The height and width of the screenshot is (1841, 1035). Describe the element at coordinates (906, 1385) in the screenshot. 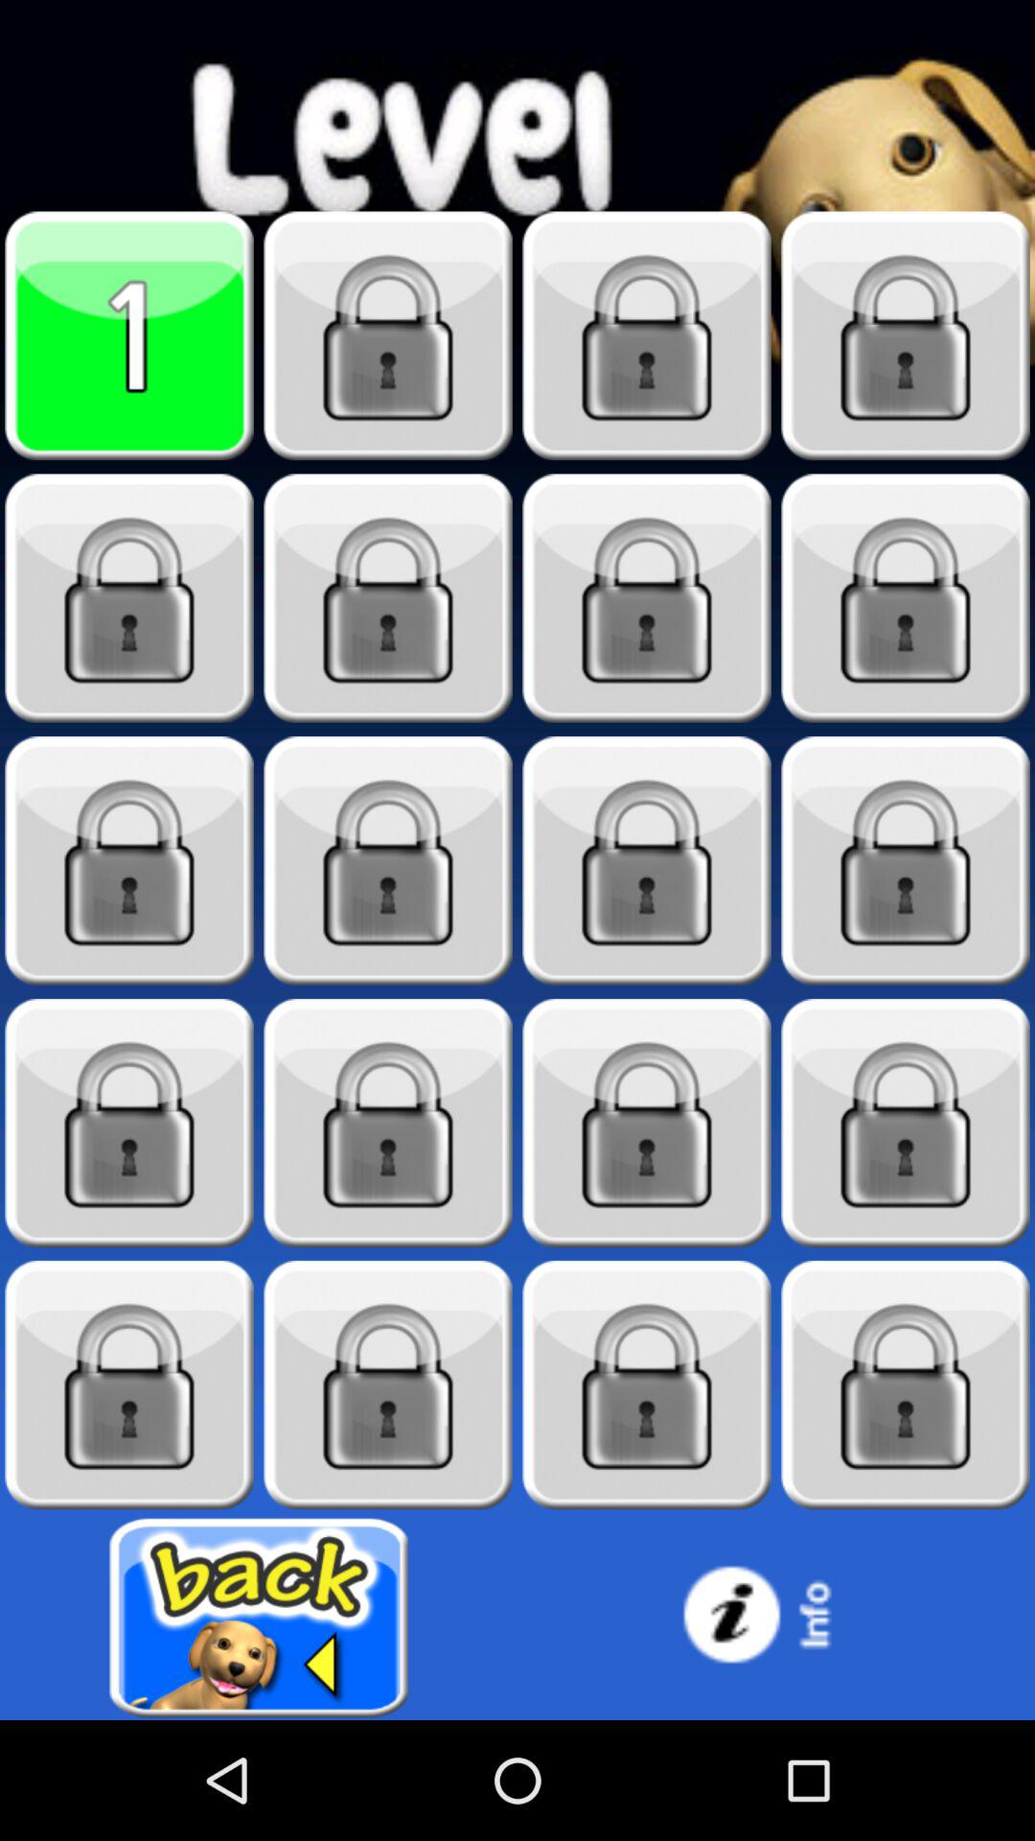

I see `level 20 locked` at that location.